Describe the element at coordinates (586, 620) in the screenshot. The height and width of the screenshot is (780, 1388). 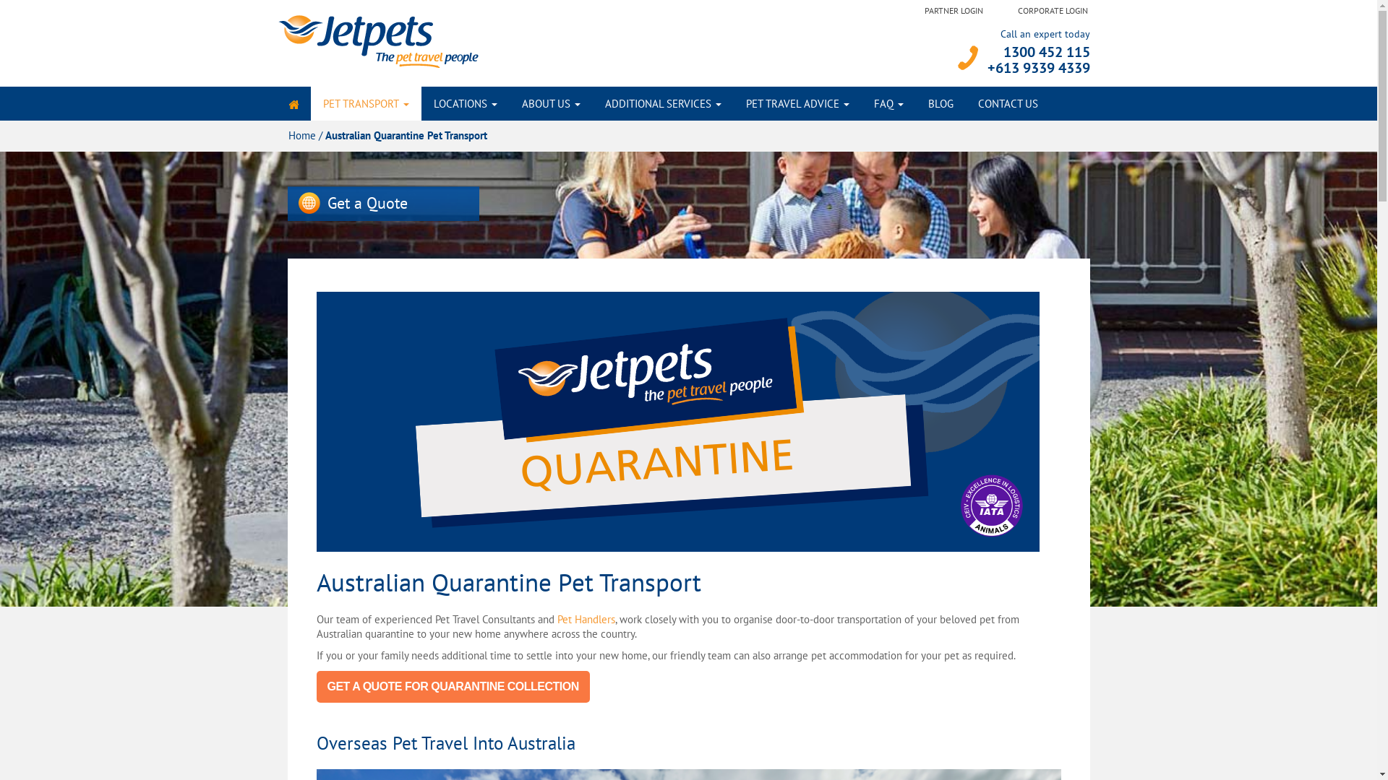
I see `Pet Handlers` at that location.